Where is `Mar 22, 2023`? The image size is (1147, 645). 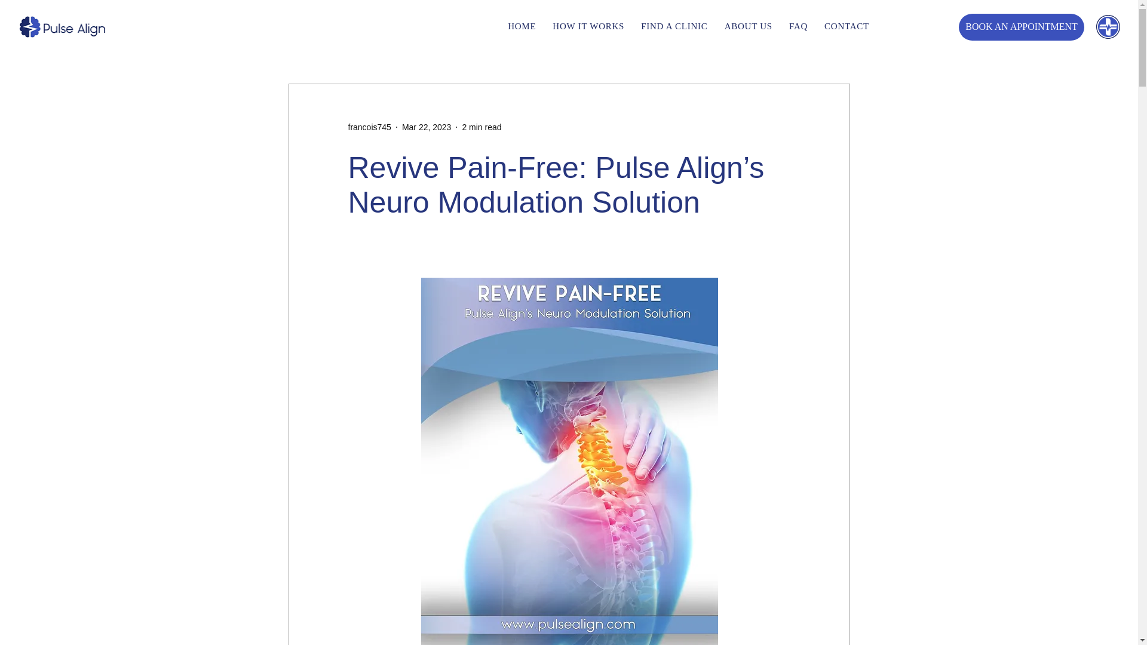 Mar 22, 2023 is located at coordinates (588, 26).